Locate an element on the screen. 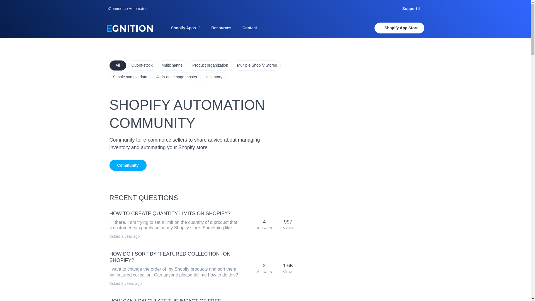 This screenshot has height=301, width=535. View Apps in the Shopify App Store is located at coordinates (399, 28).